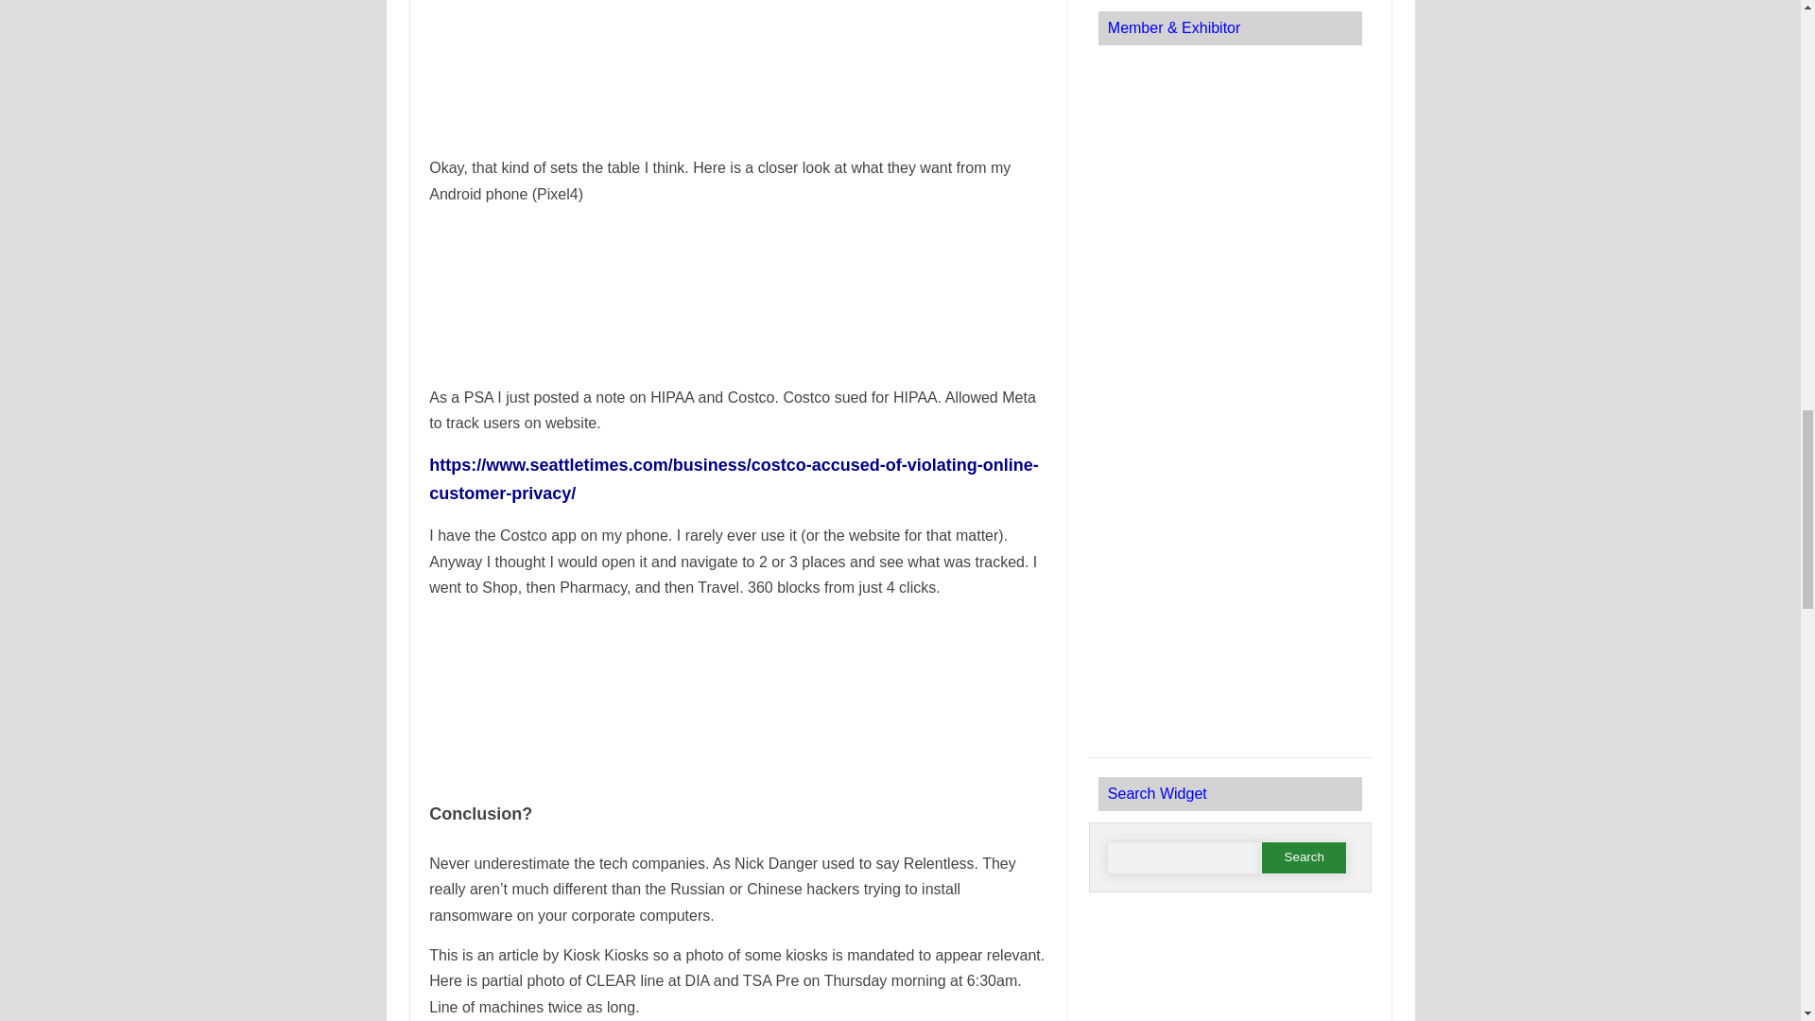 The height and width of the screenshot is (1021, 1815). I want to click on IAAPA Tradeshow kiosk, so click(1229, 367).